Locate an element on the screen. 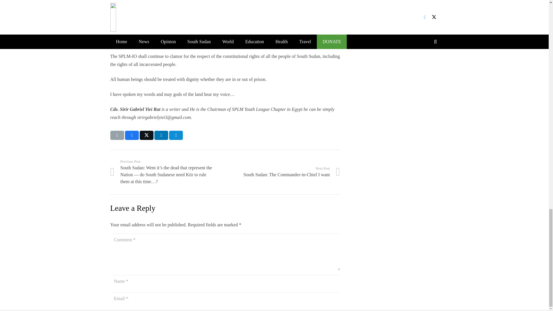  Share this is located at coordinates (132, 135).